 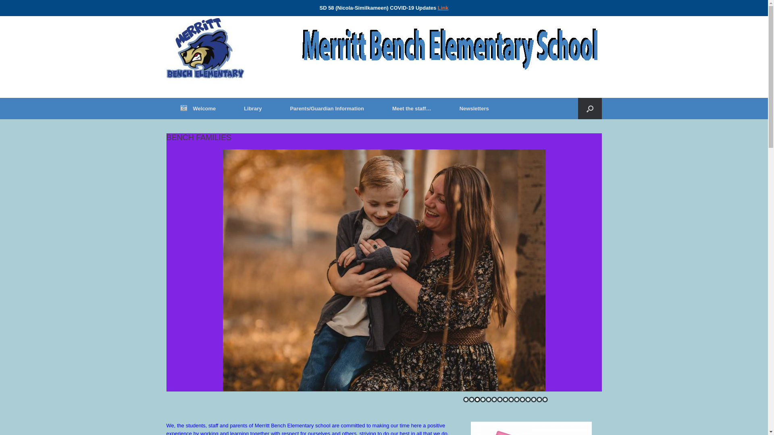 I want to click on 8, so click(x=505, y=400).